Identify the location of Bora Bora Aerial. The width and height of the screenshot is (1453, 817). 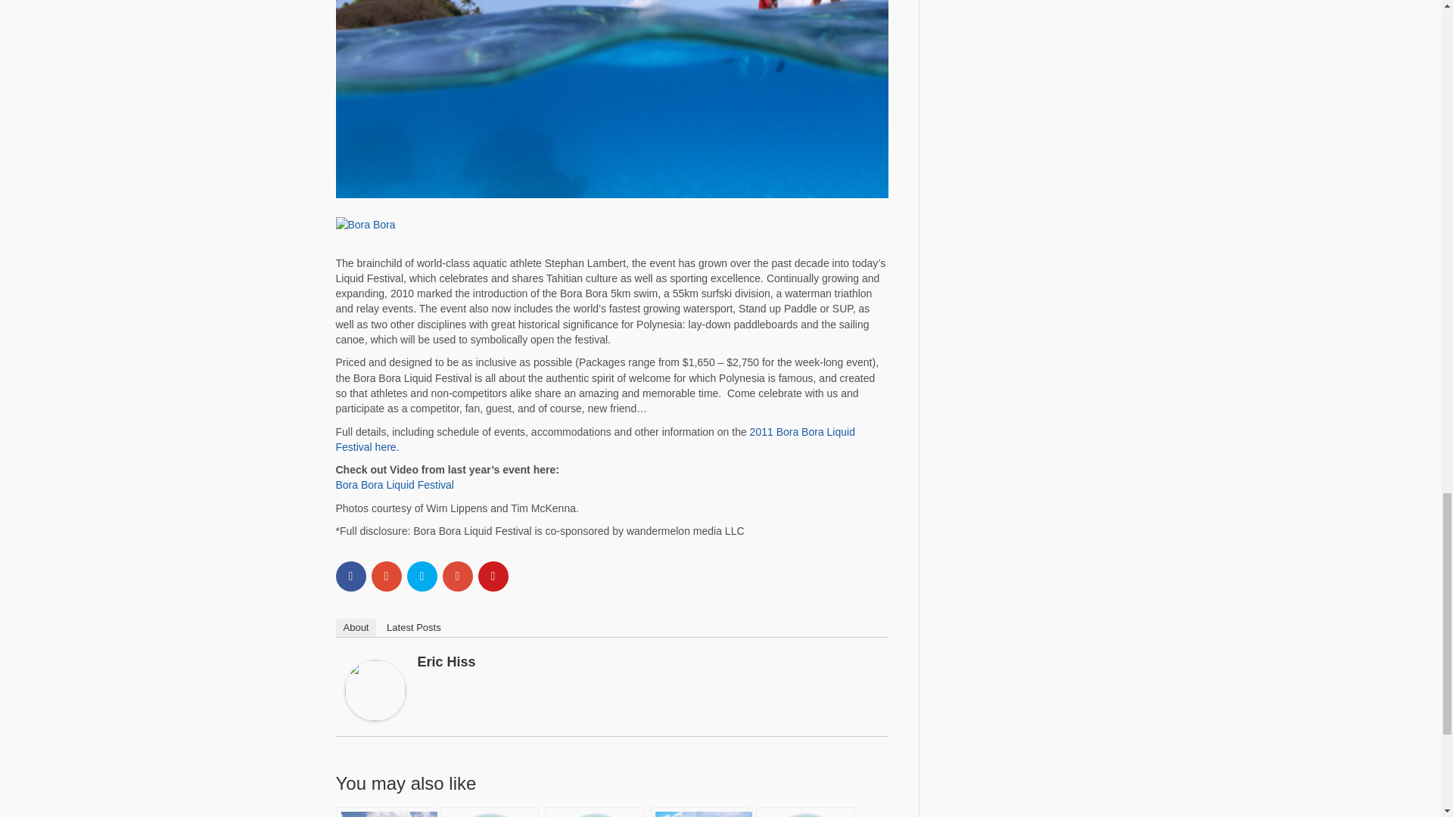
(612, 224).